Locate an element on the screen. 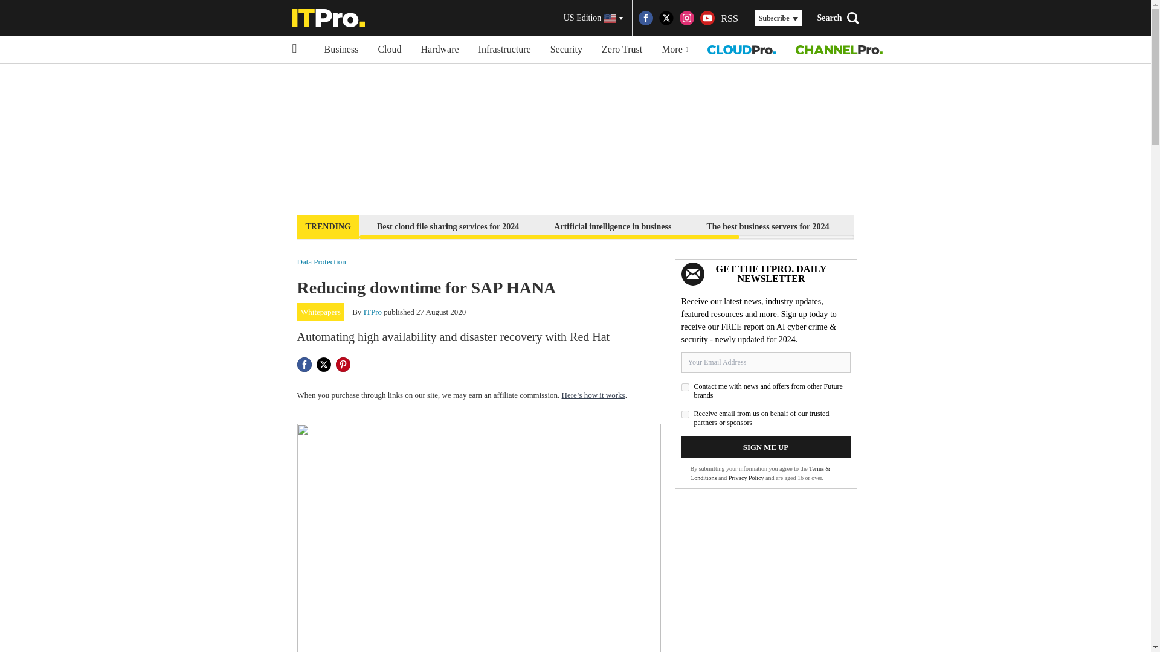  Best cloud file sharing services for 2024 is located at coordinates (447, 226).